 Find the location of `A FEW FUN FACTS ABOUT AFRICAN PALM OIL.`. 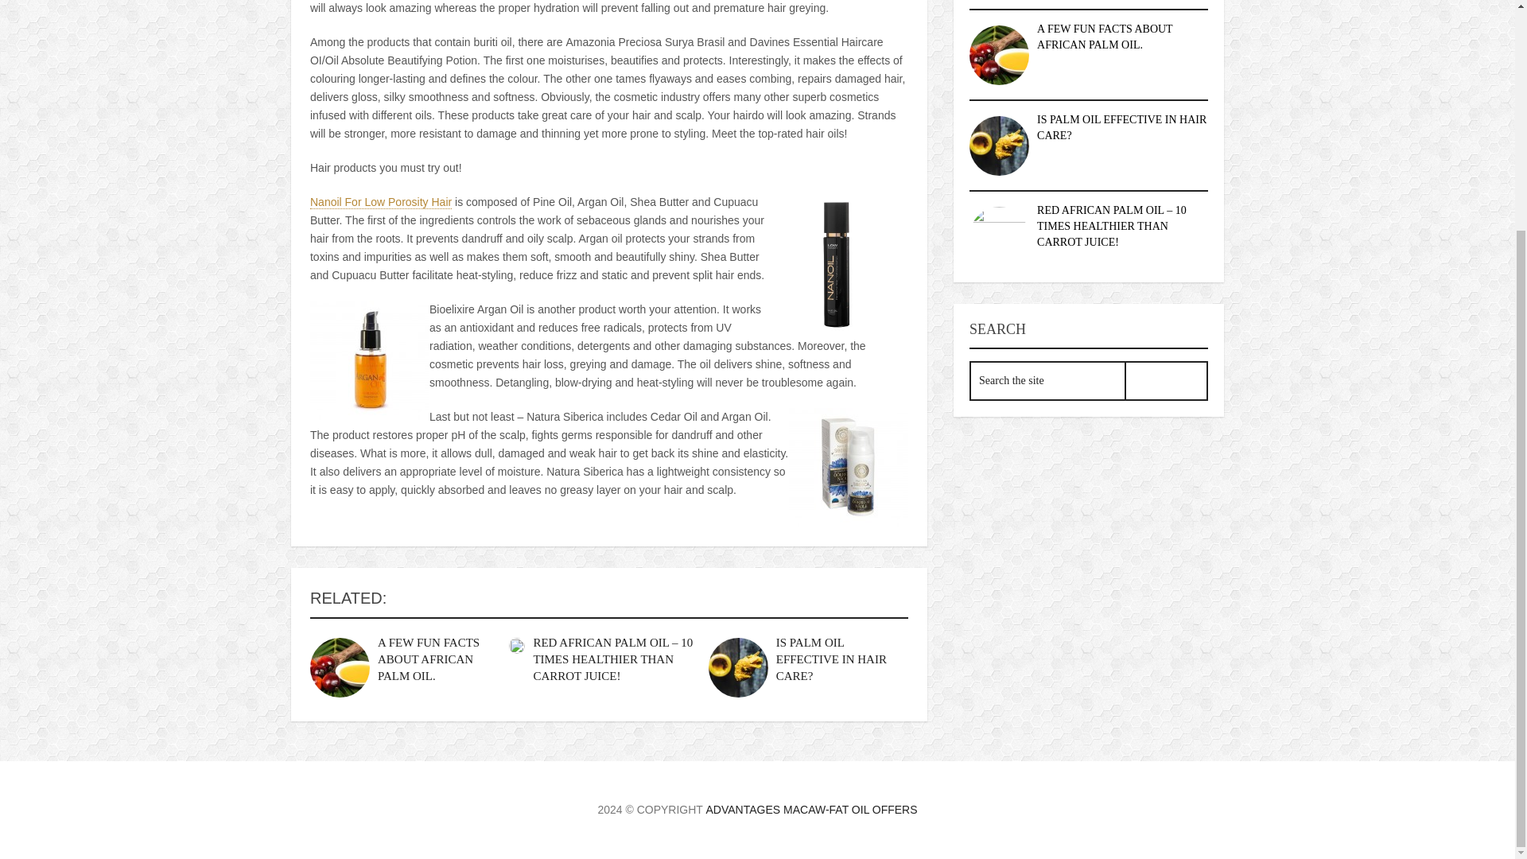

A FEW FUN FACTS ABOUT AFRICAN PALM OIL. is located at coordinates (428, 659).